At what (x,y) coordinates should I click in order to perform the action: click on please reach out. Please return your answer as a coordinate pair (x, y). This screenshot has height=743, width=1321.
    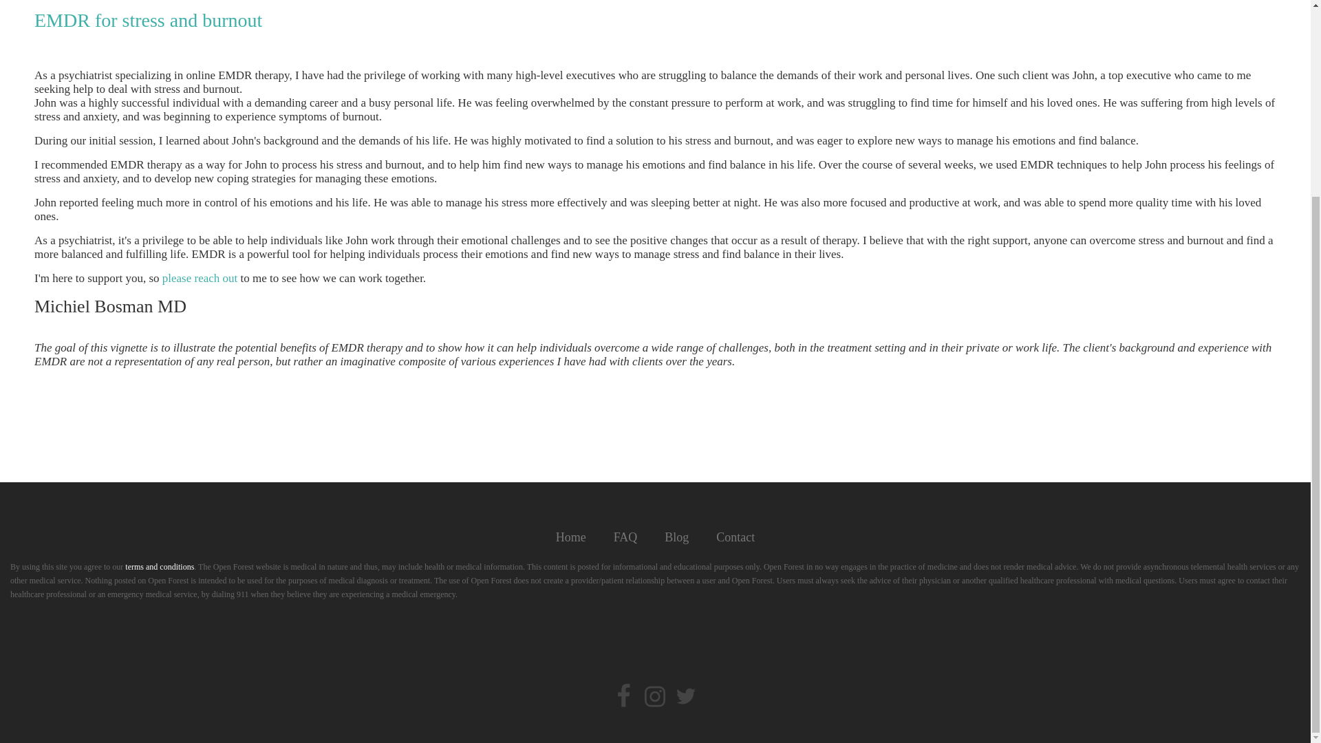
    Looking at the image, I should click on (200, 278).